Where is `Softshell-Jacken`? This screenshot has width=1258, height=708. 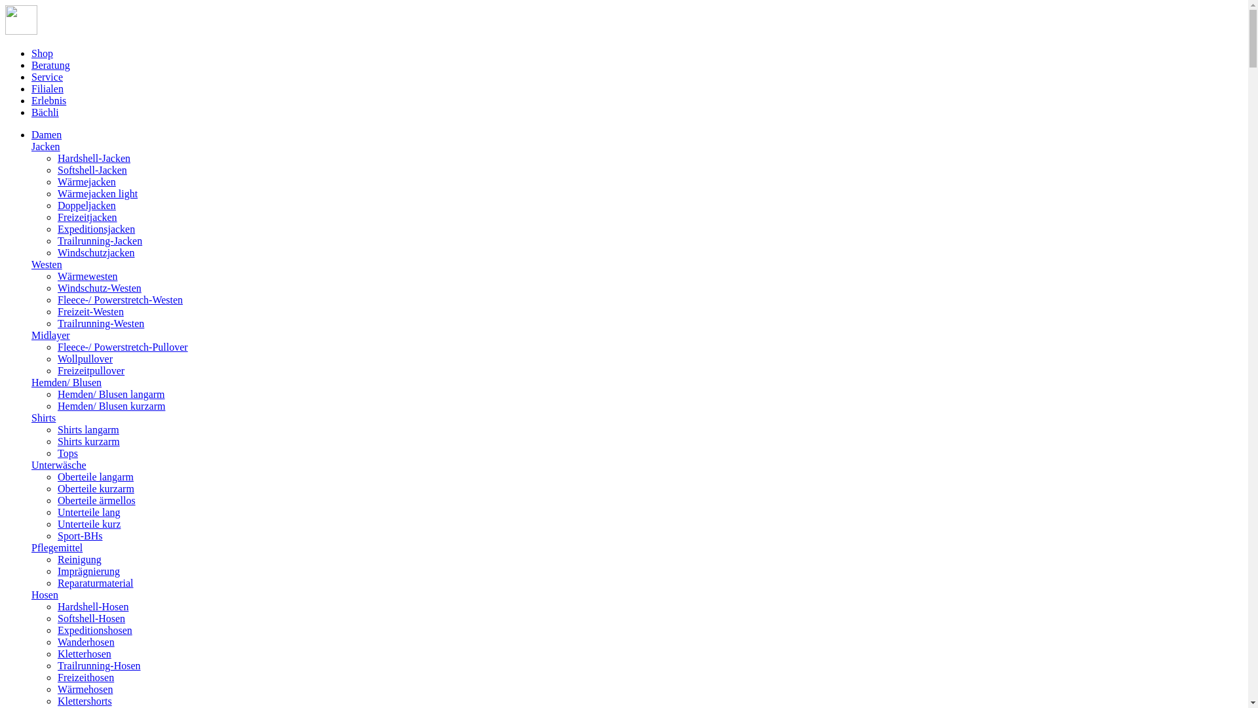
Softshell-Jacken is located at coordinates (92, 170).